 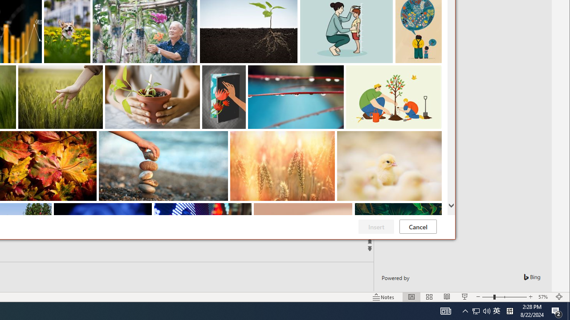 I want to click on Cancel, so click(x=504, y=297).